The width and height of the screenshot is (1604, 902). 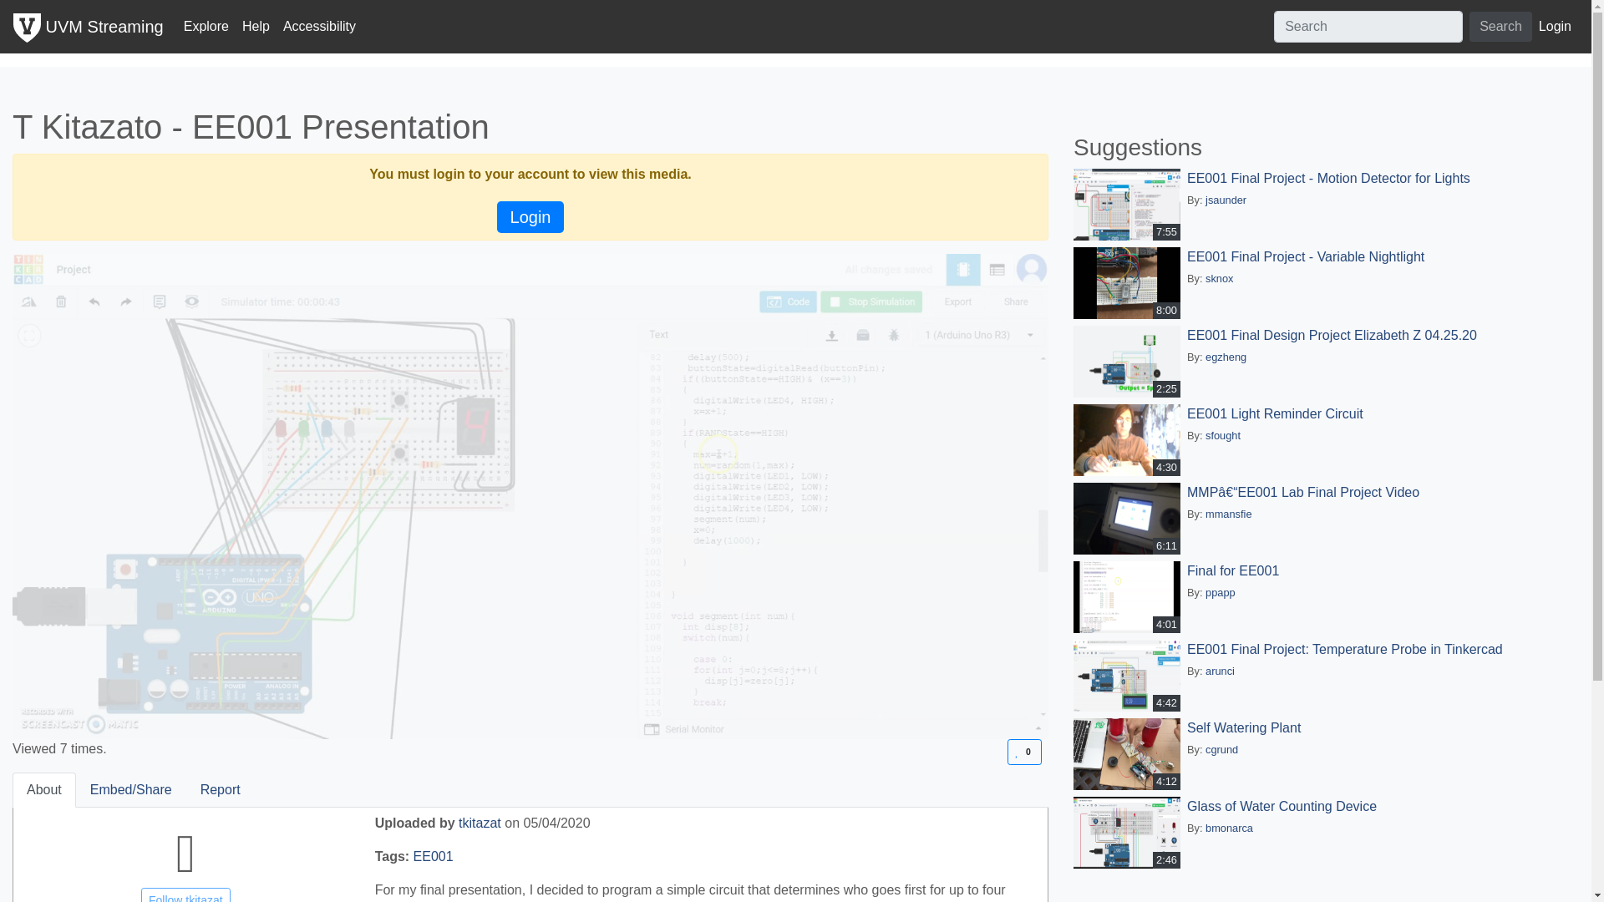 I want to click on About, so click(x=1129, y=439).